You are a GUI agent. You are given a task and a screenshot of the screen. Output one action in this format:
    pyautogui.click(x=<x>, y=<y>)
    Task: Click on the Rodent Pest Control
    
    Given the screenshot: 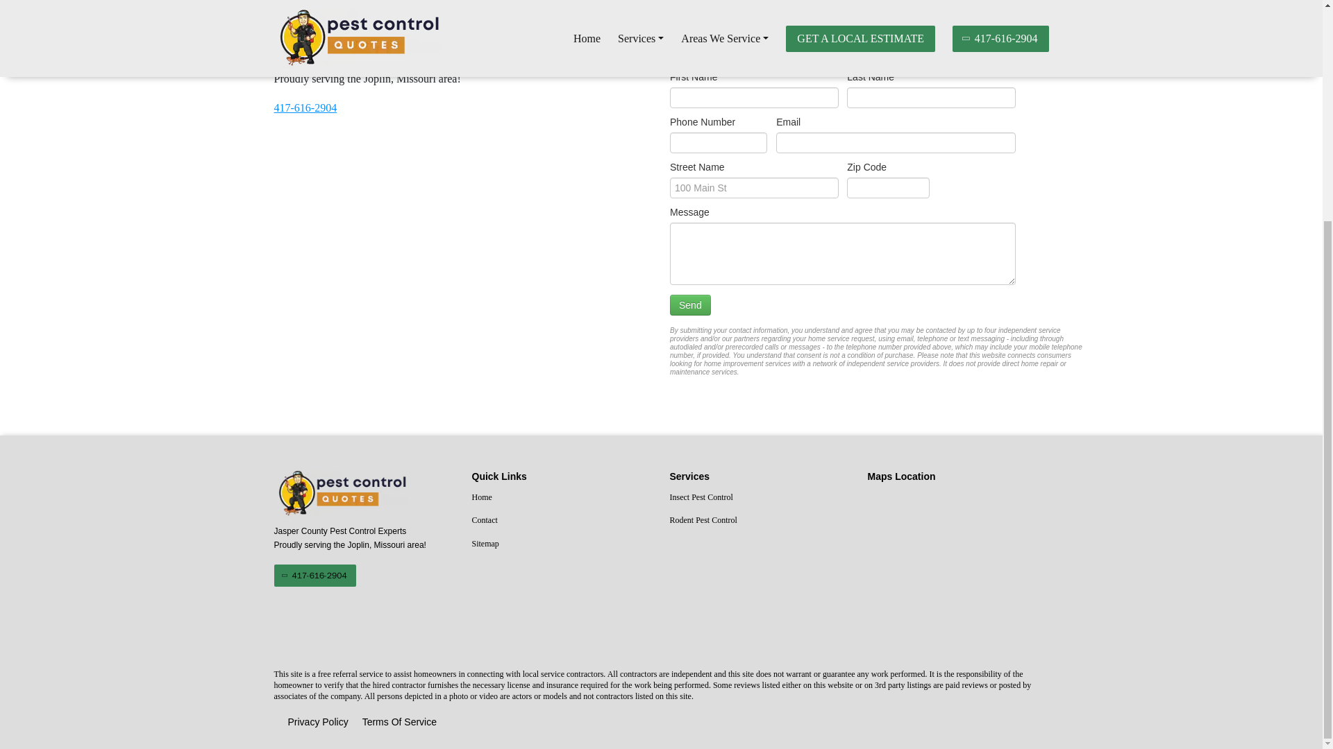 What is the action you would take?
    pyautogui.click(x=760, y=520)
    